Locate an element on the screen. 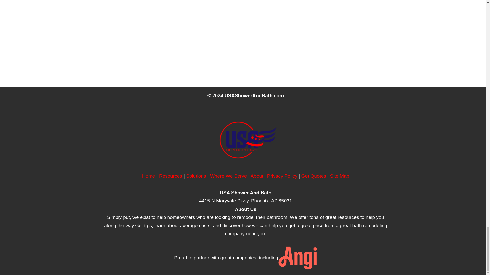  Get Quotes is located at coordinates (314, 176).